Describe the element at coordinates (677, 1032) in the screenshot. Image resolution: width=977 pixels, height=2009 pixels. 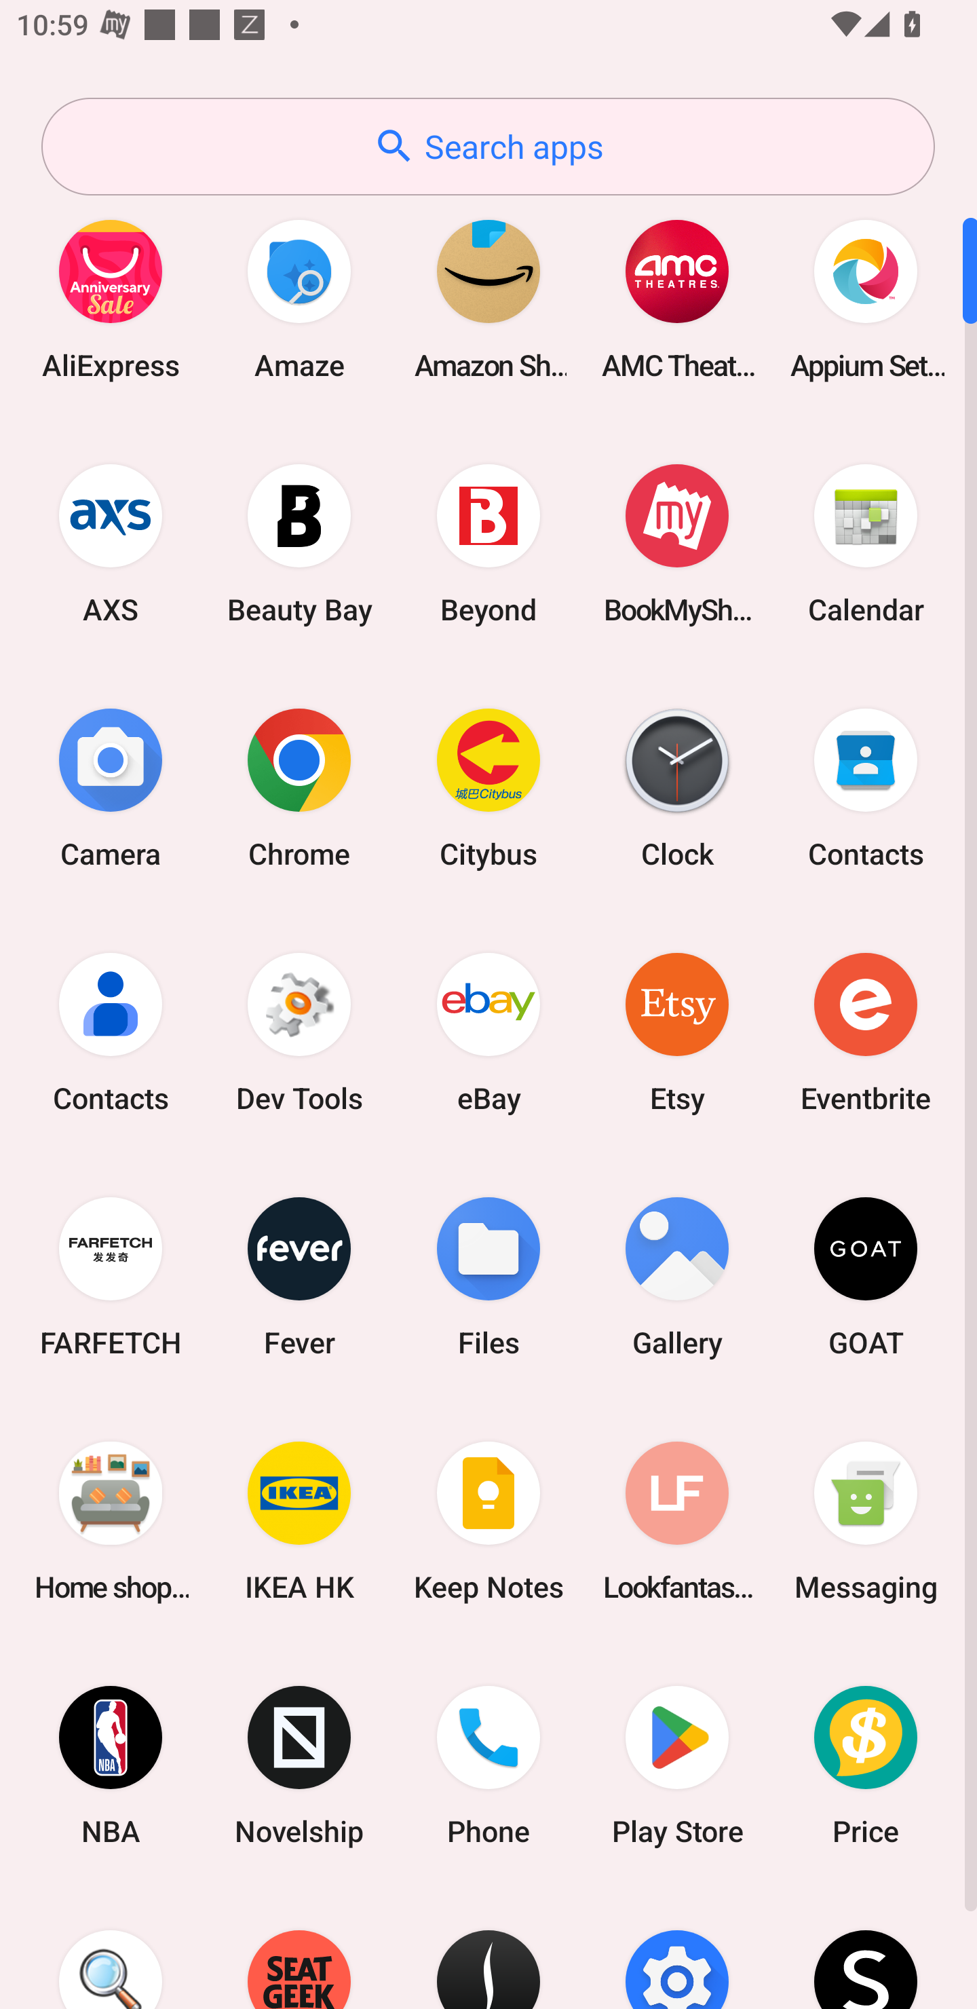
I see `Etsy` at that location.